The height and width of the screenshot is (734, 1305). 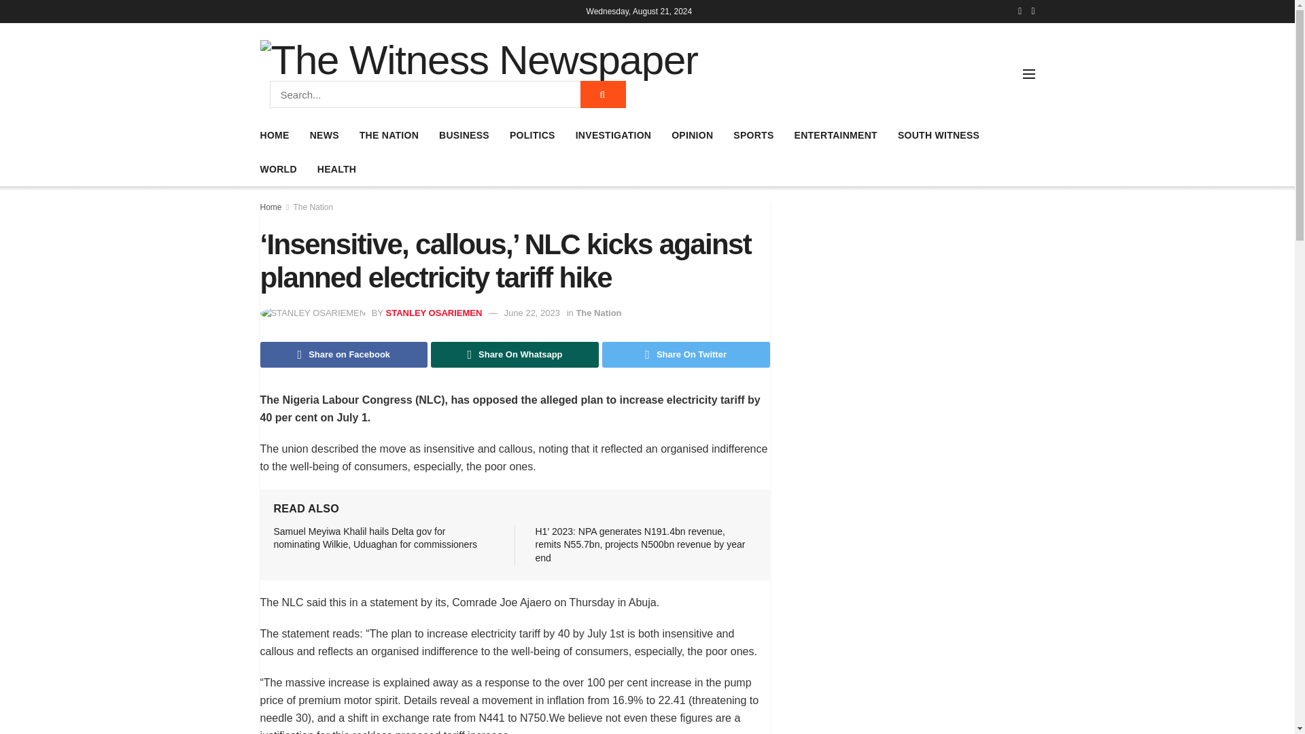 What do you see at coordinates (313, 207) in the screenshot?
I see `The Nation` at bounding box center [313, 207].